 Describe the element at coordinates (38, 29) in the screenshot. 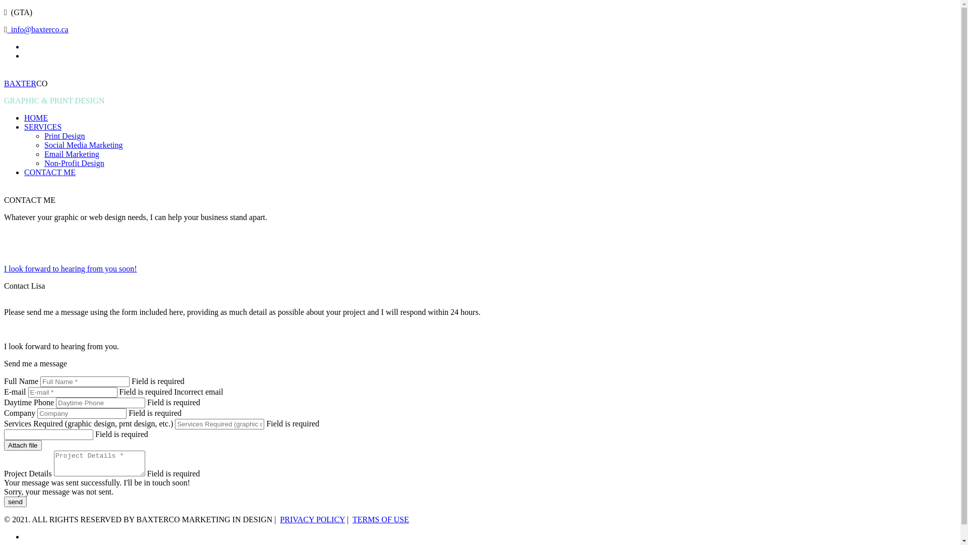

I see `  info@baxterco.ca` at that location.